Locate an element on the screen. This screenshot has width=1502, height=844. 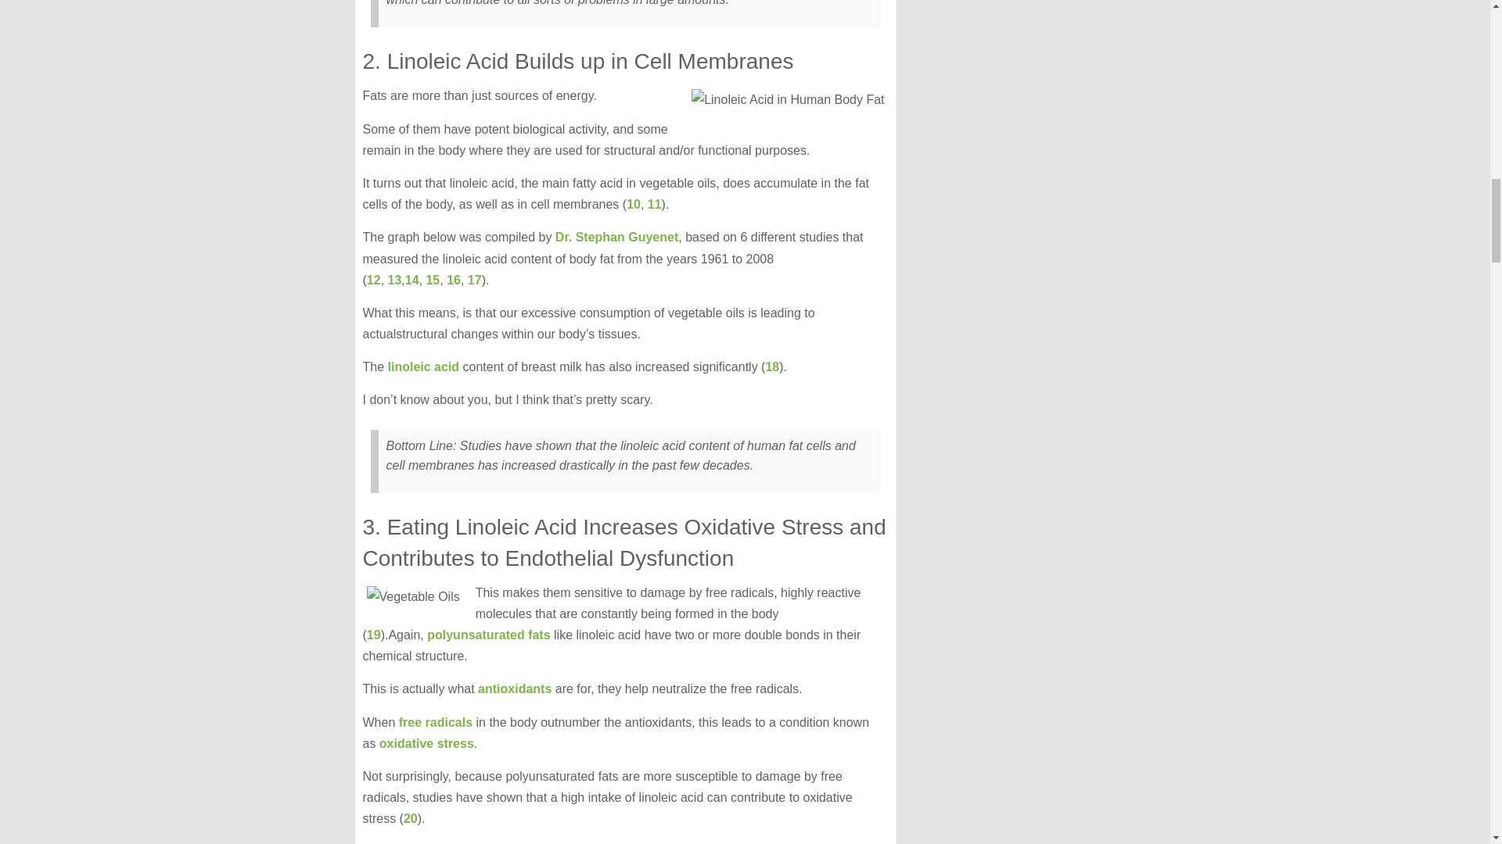
14 is located at coordinates (411, 280).